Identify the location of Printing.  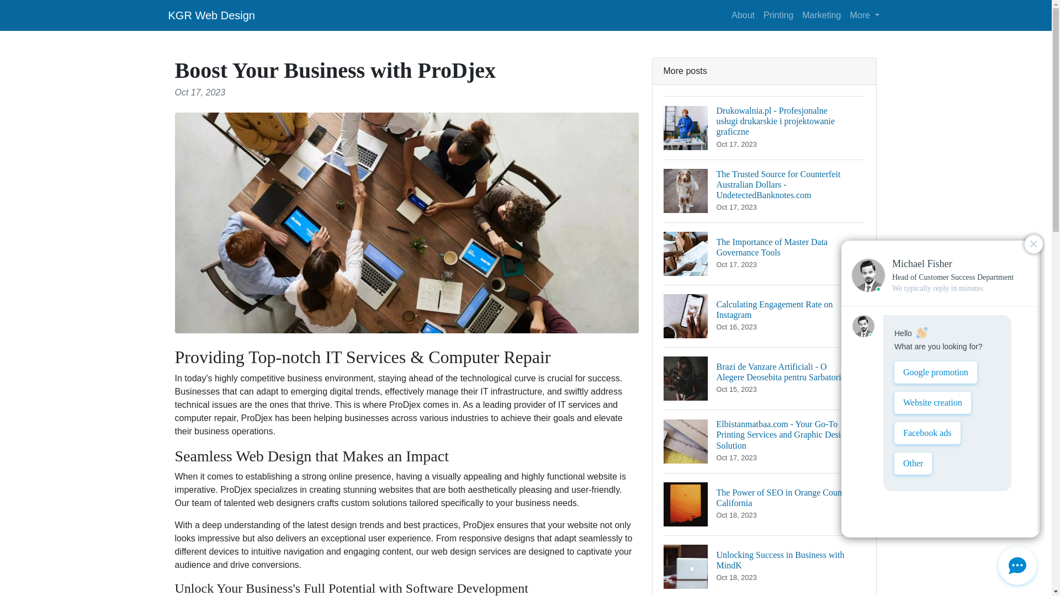
(865, 15).